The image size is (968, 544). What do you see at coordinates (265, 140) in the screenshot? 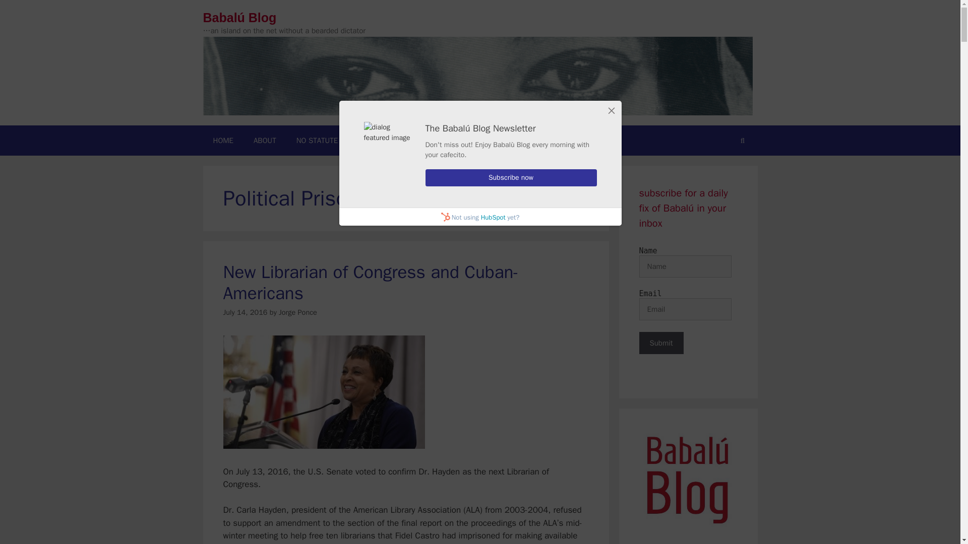
I see `ABOUT` at bounding box center [265, 140].